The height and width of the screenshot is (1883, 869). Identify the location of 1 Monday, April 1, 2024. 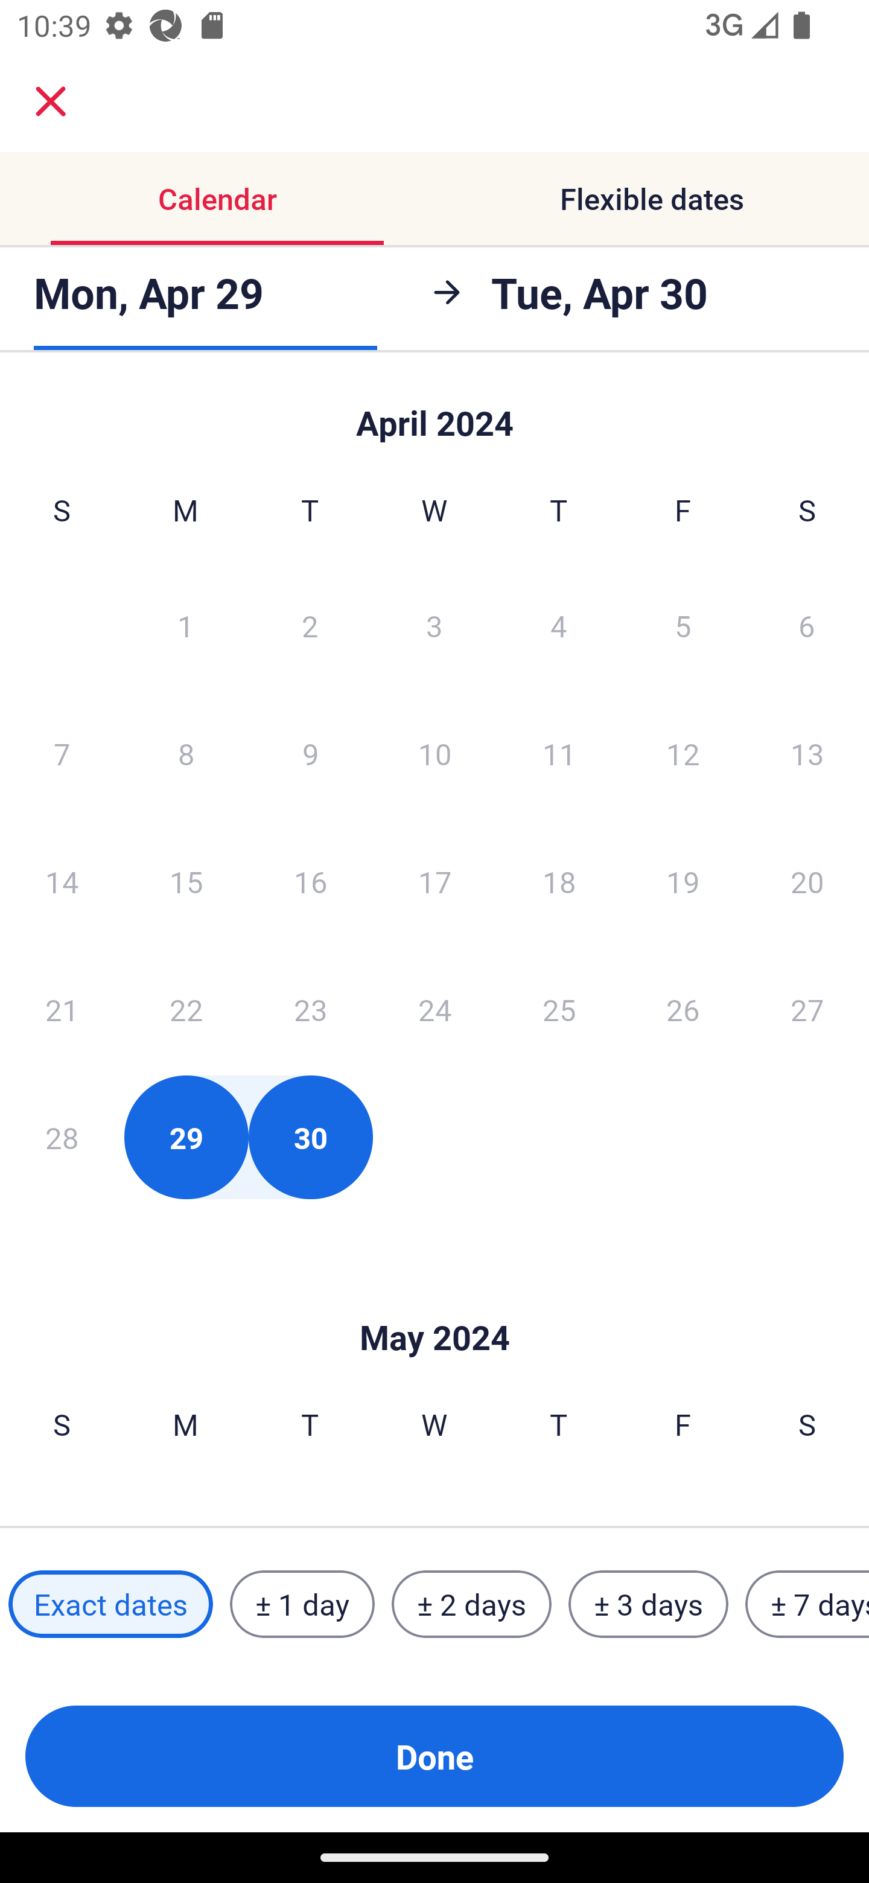
(185, 625).